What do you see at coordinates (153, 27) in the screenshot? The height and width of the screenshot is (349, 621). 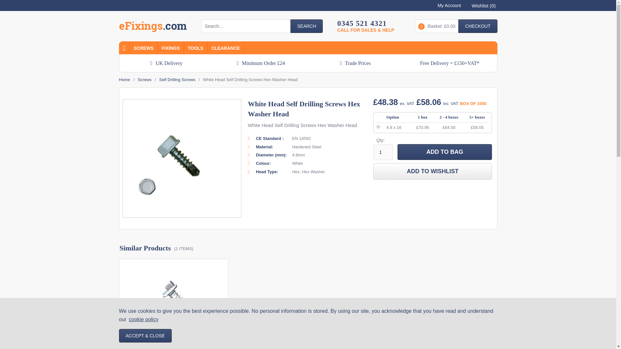 I see `EFixings` at bounding box center [153, 27].